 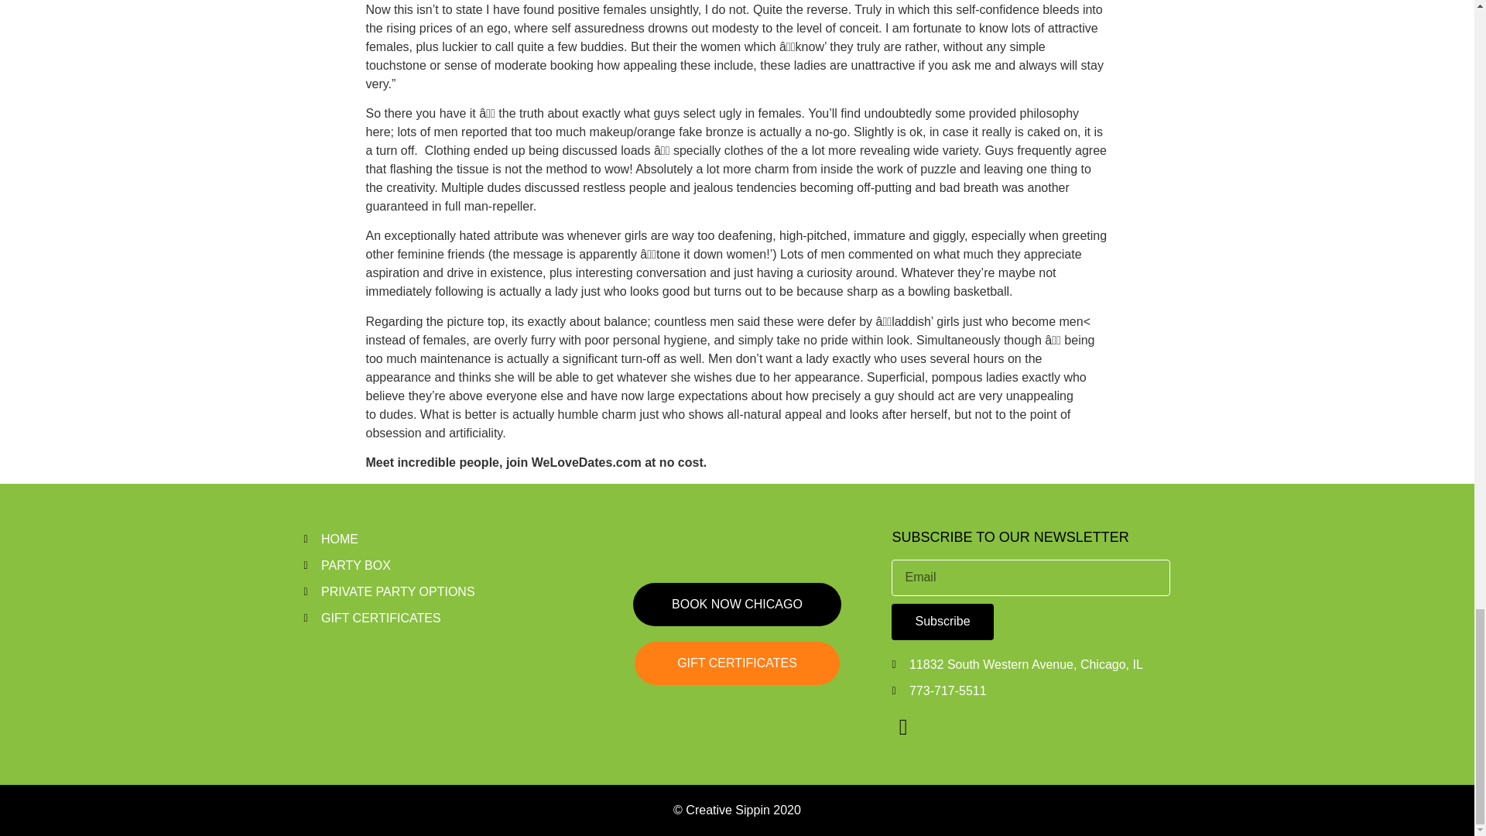 What do you see at coordinates (443, 566) in the screenshot?
I see `PARTY BOX` at bounding box center [443, 566].